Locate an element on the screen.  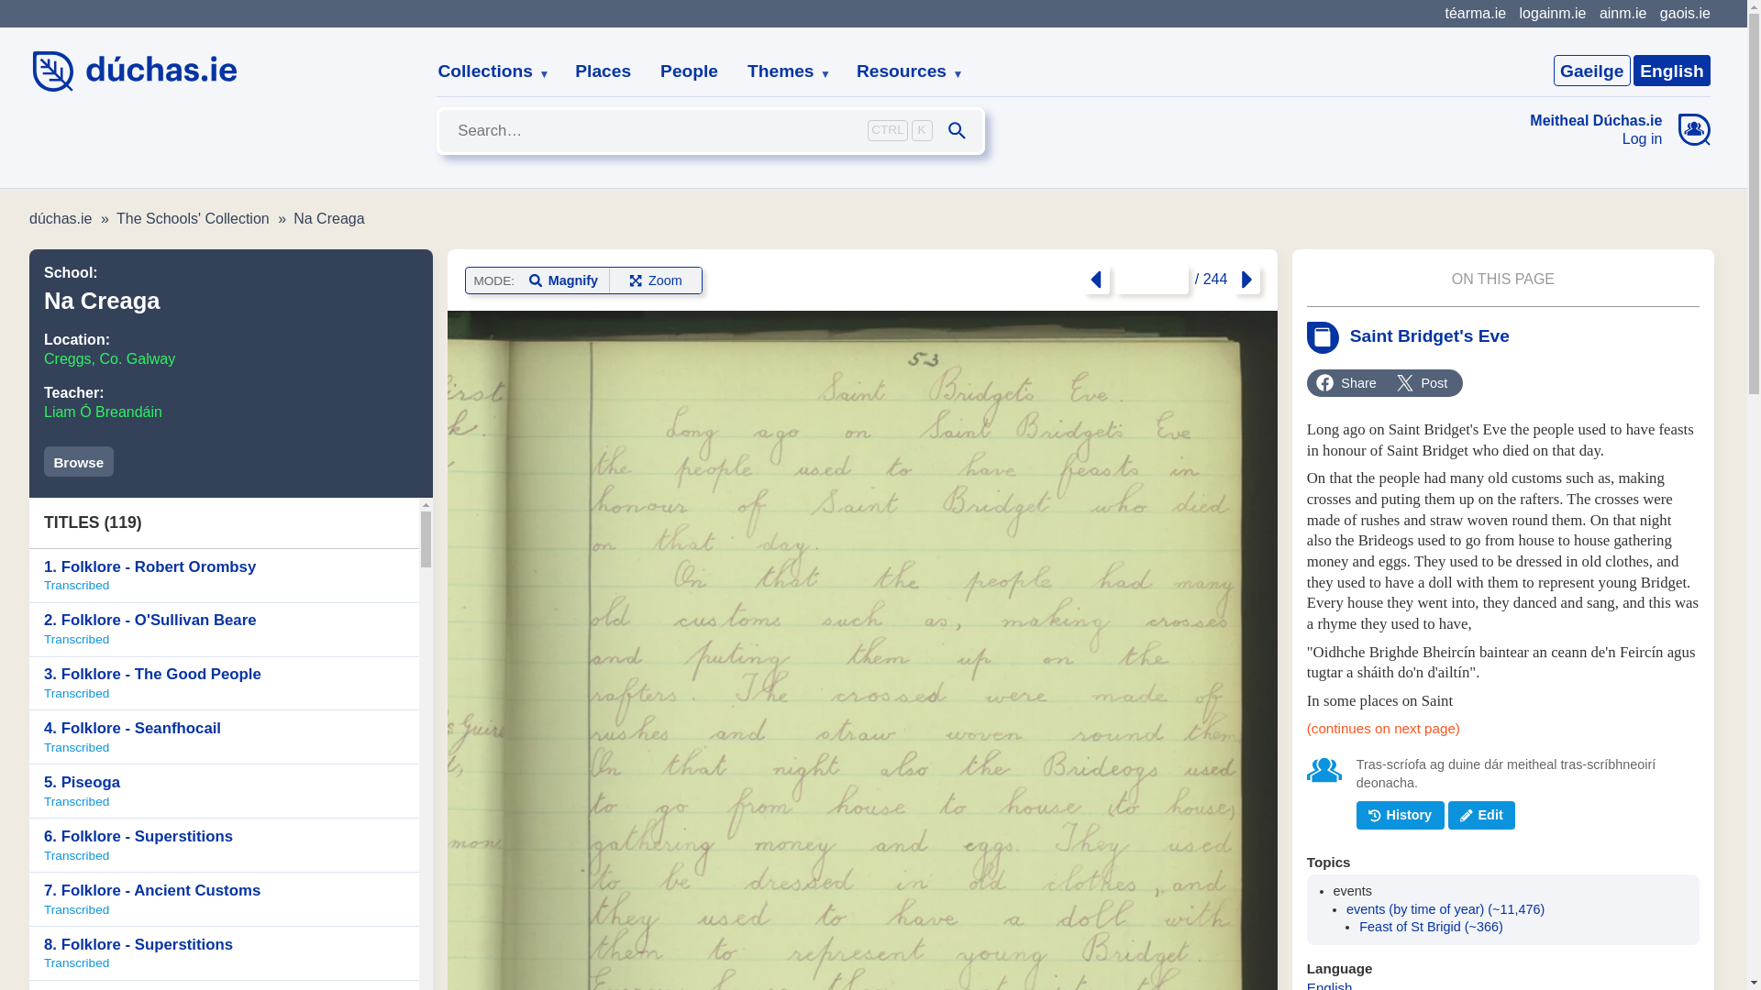
Creggs, Co. Galway is located at coordinates (1591, 70).